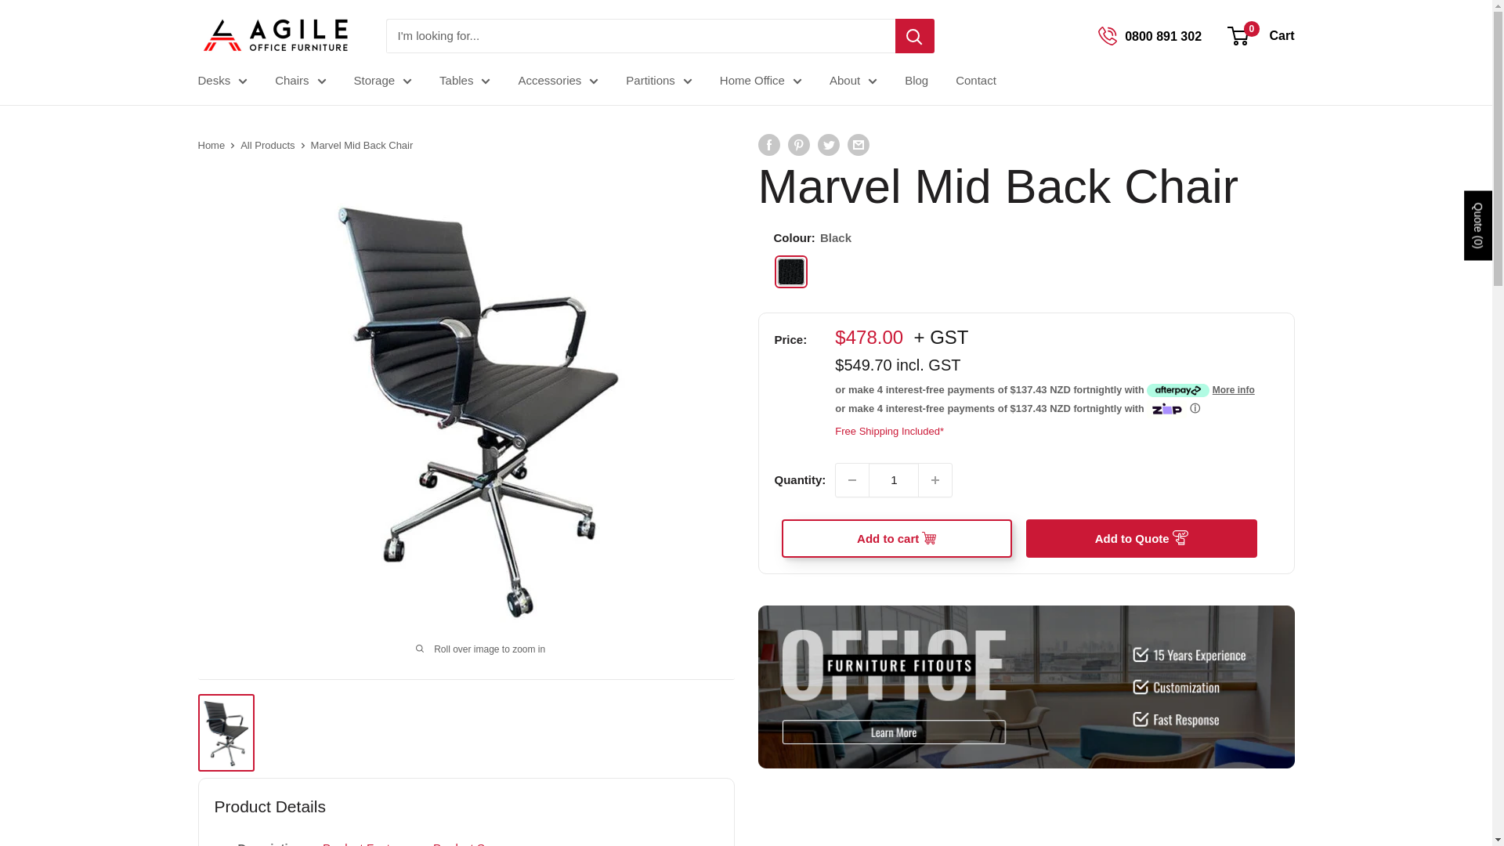 This screenshot has height=846, width=1504. Describe the element at coordinates (1108, 36) in the screenshot. I see `tel:0800 891 302` at that location.